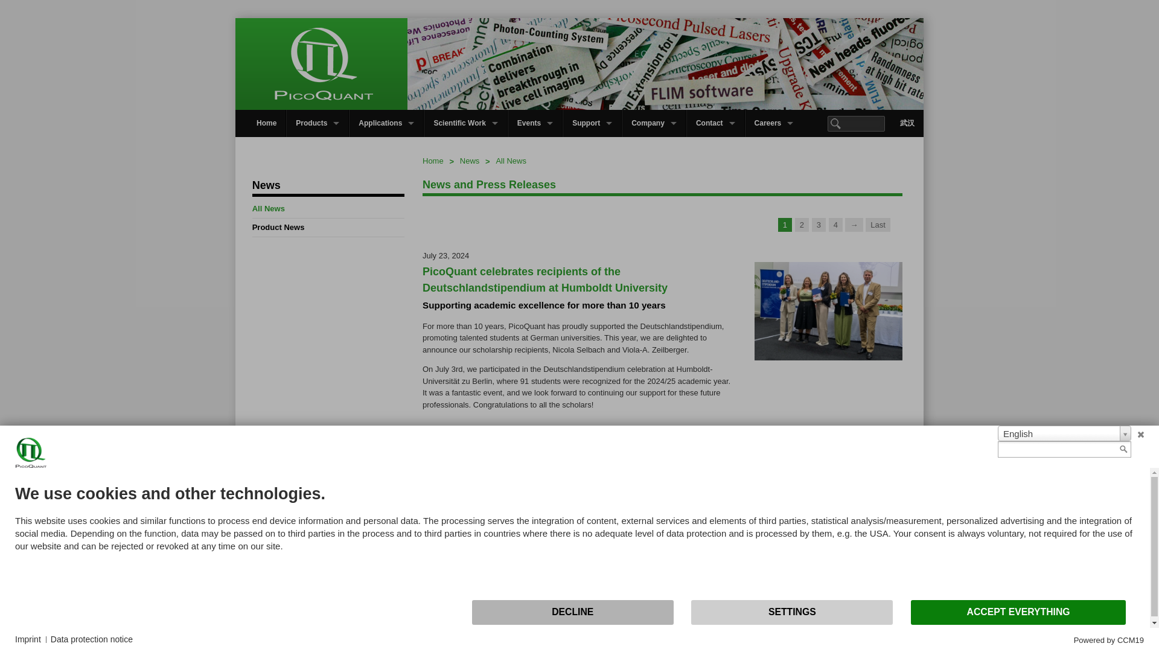 This screenshot has width=1159, height=652. I want to click on Close, so click(1141, 435).